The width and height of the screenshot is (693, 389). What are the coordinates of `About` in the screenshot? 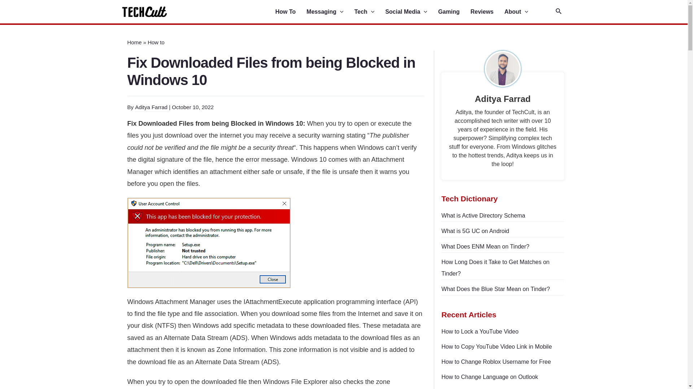 It's located at (522, 12).